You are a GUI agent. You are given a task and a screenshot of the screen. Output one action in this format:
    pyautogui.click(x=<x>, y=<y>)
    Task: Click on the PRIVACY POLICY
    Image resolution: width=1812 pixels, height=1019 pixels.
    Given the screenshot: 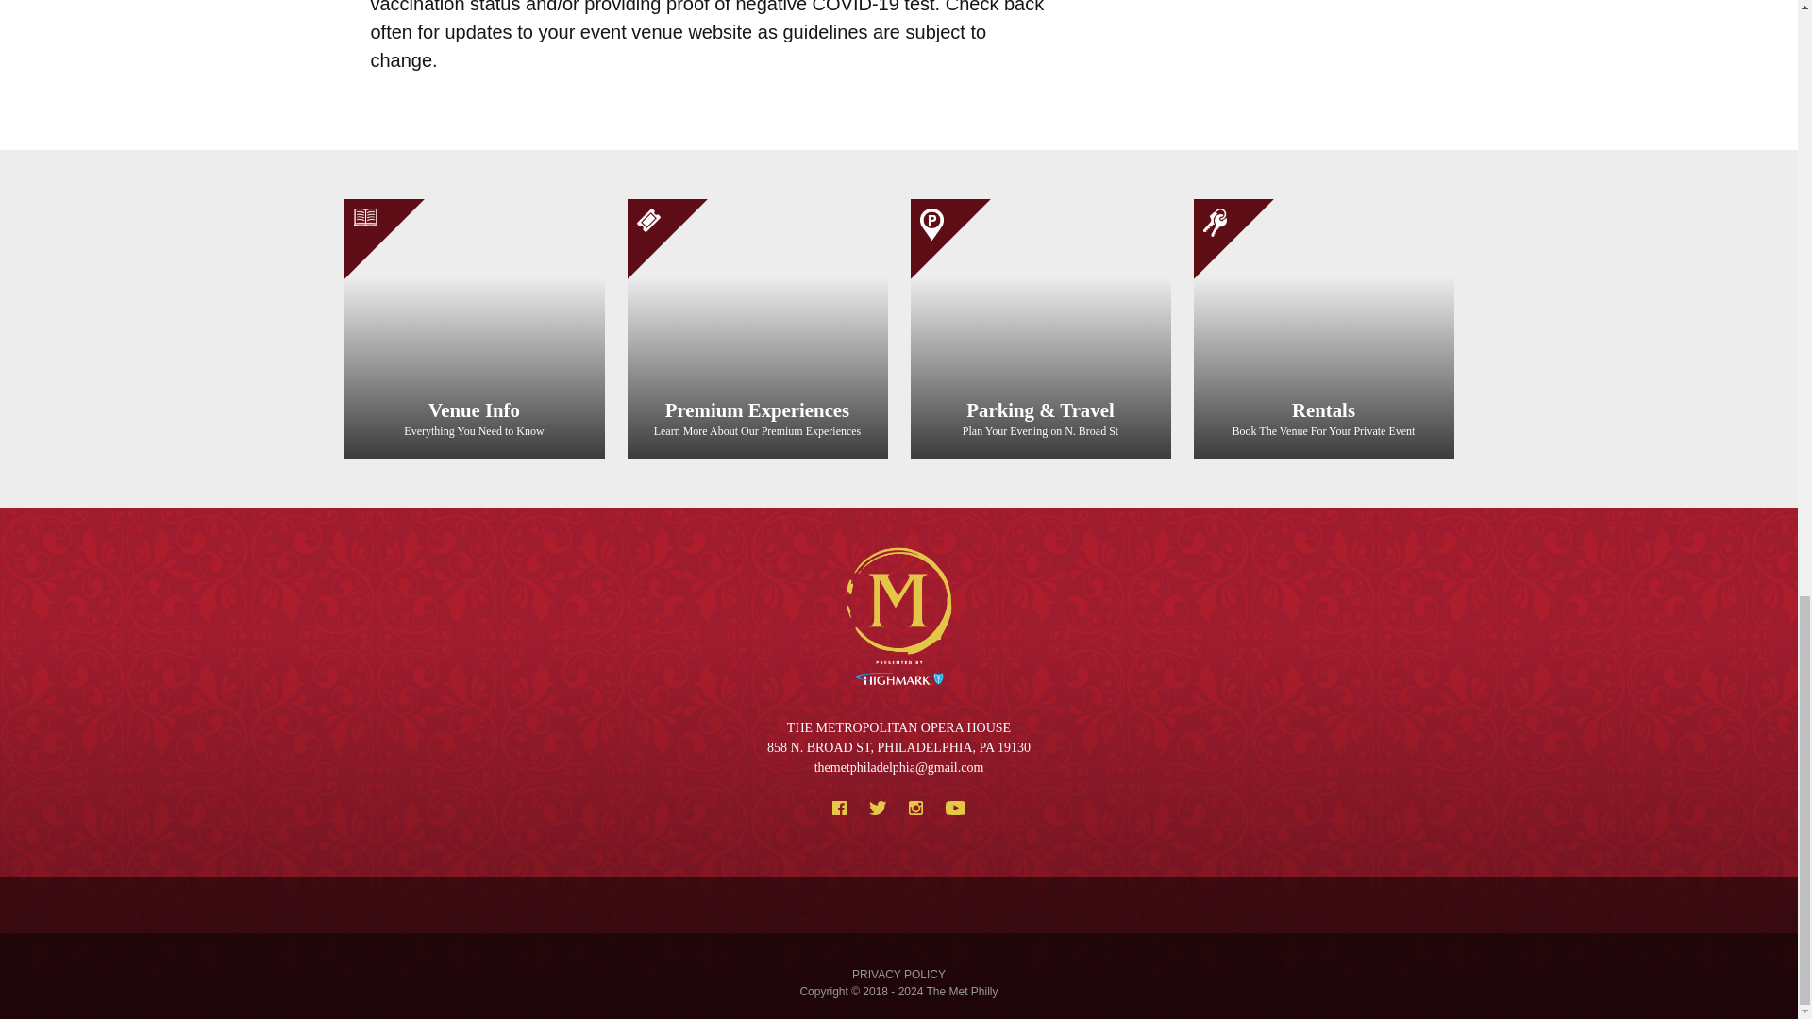 What is the action you would take?
    pyautogui.click(x=898, y=974)
    